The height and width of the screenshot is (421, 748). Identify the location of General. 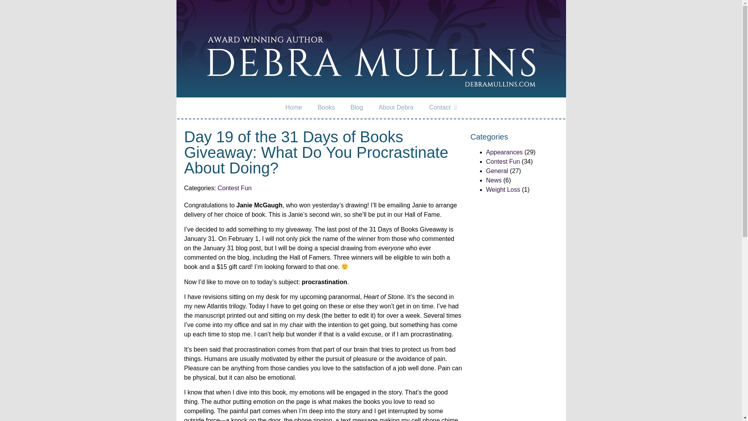
(497, 171).